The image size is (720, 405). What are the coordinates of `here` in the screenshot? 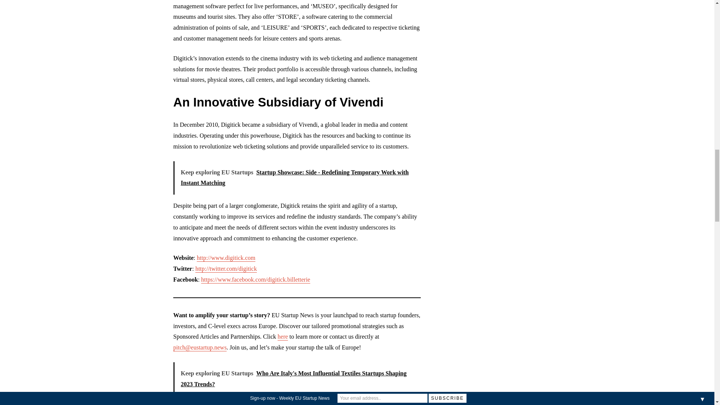 It's located at (283, 336).